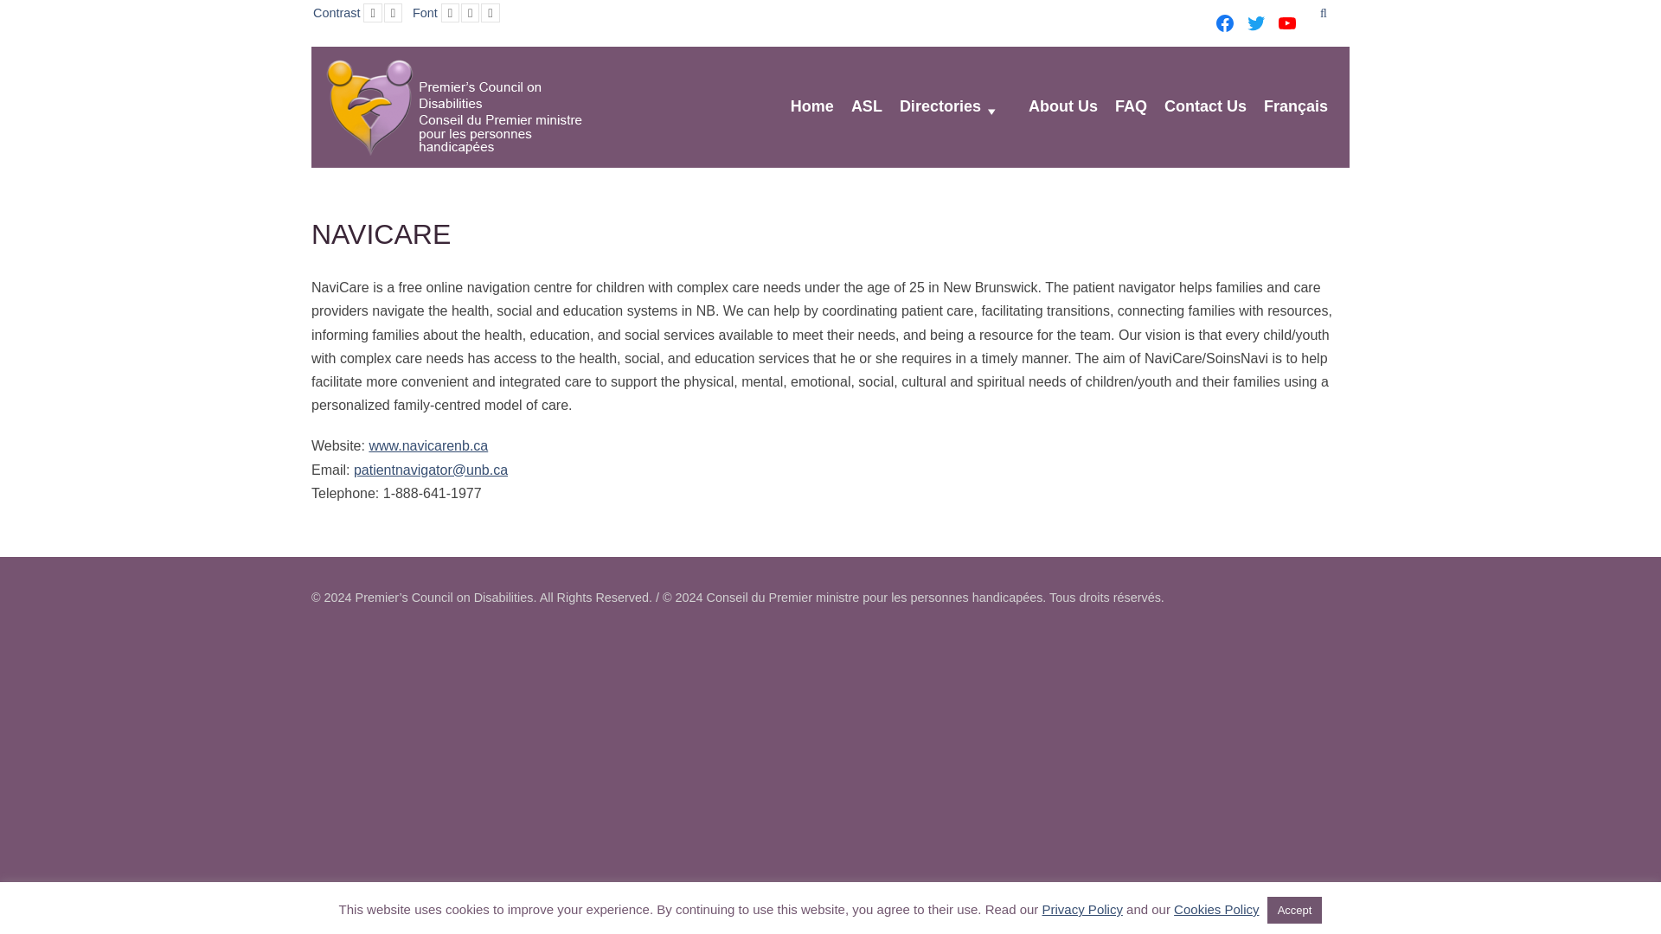  I want to click on Set night contrast mode, so click(393, 12).